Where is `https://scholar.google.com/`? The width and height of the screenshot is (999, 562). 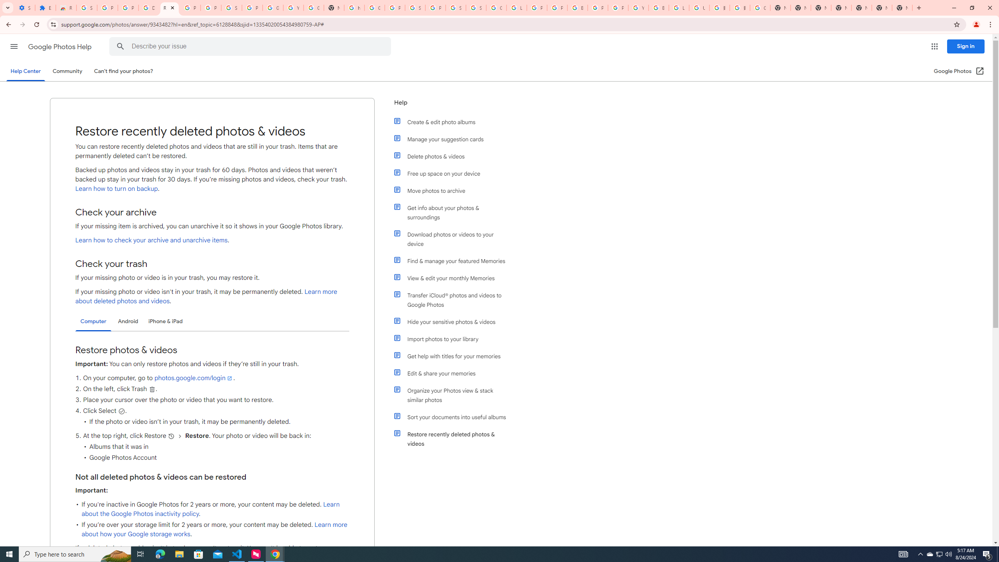
https://scholar.google.com/ is located at coordinates (354, 8).